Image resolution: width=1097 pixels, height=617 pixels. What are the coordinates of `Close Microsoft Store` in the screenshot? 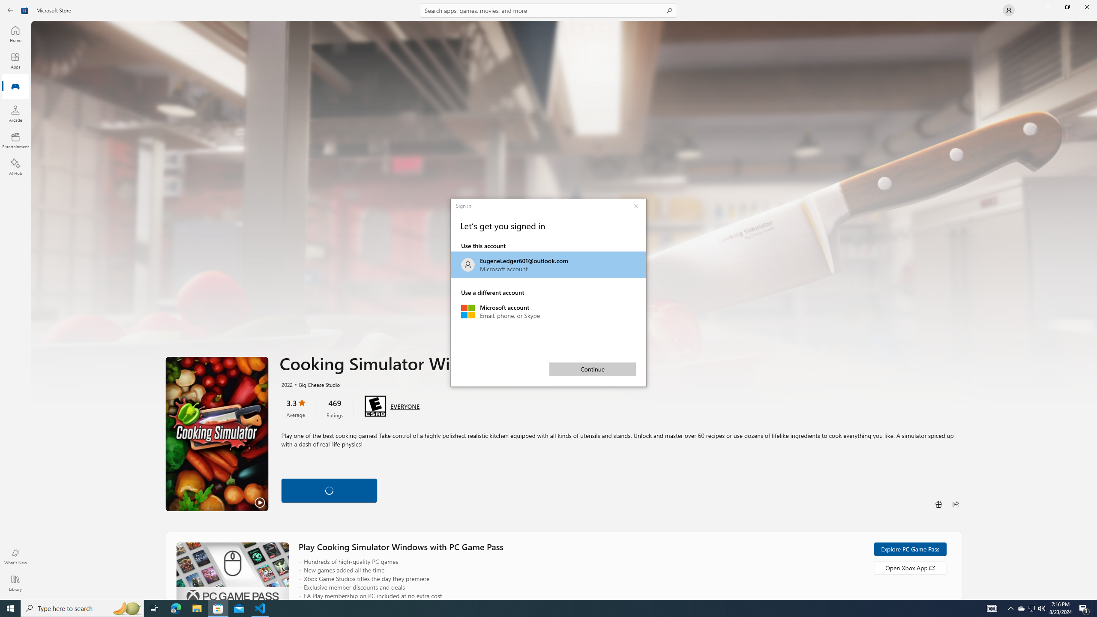 It's located at (1032, 608).